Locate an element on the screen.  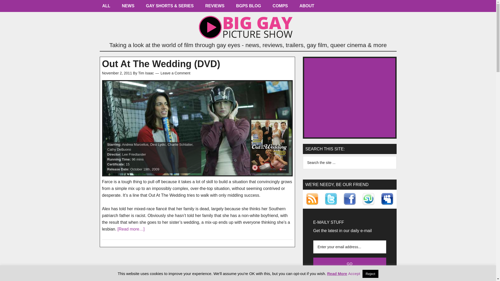
Go is located at coordinates (349, 264).